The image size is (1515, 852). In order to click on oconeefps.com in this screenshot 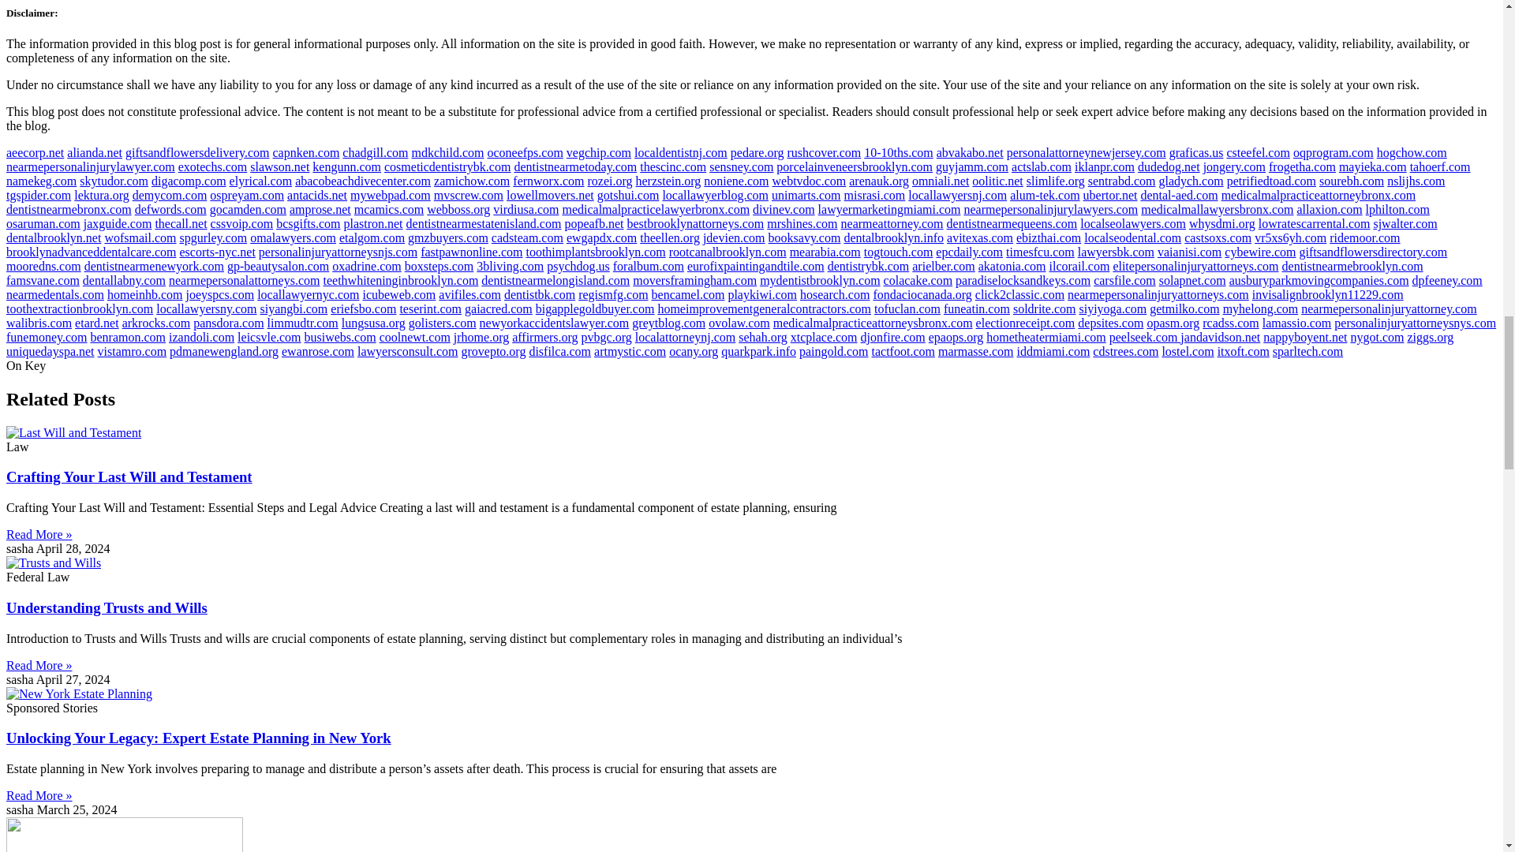, I will do `click(524, 151)`.